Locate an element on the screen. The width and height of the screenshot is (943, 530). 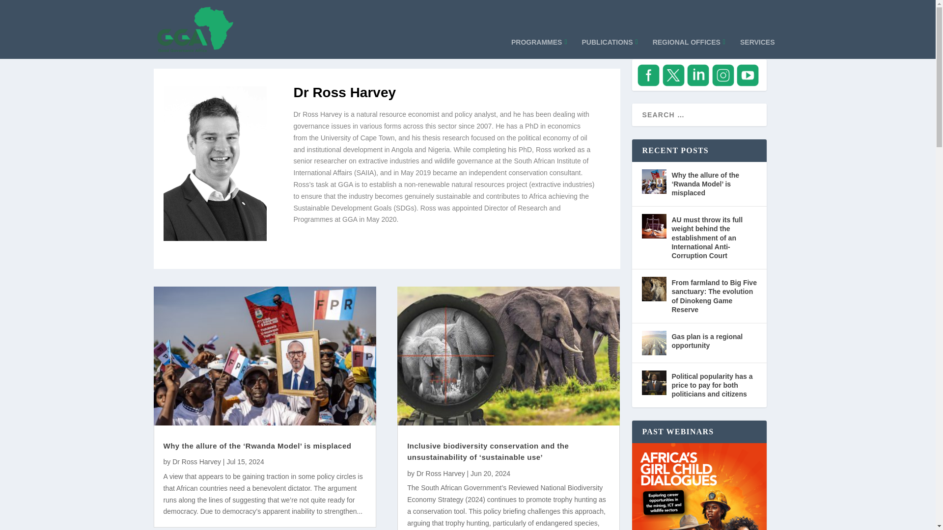
Gas plan is a regional opportunity is located at coordinates (654, 343).